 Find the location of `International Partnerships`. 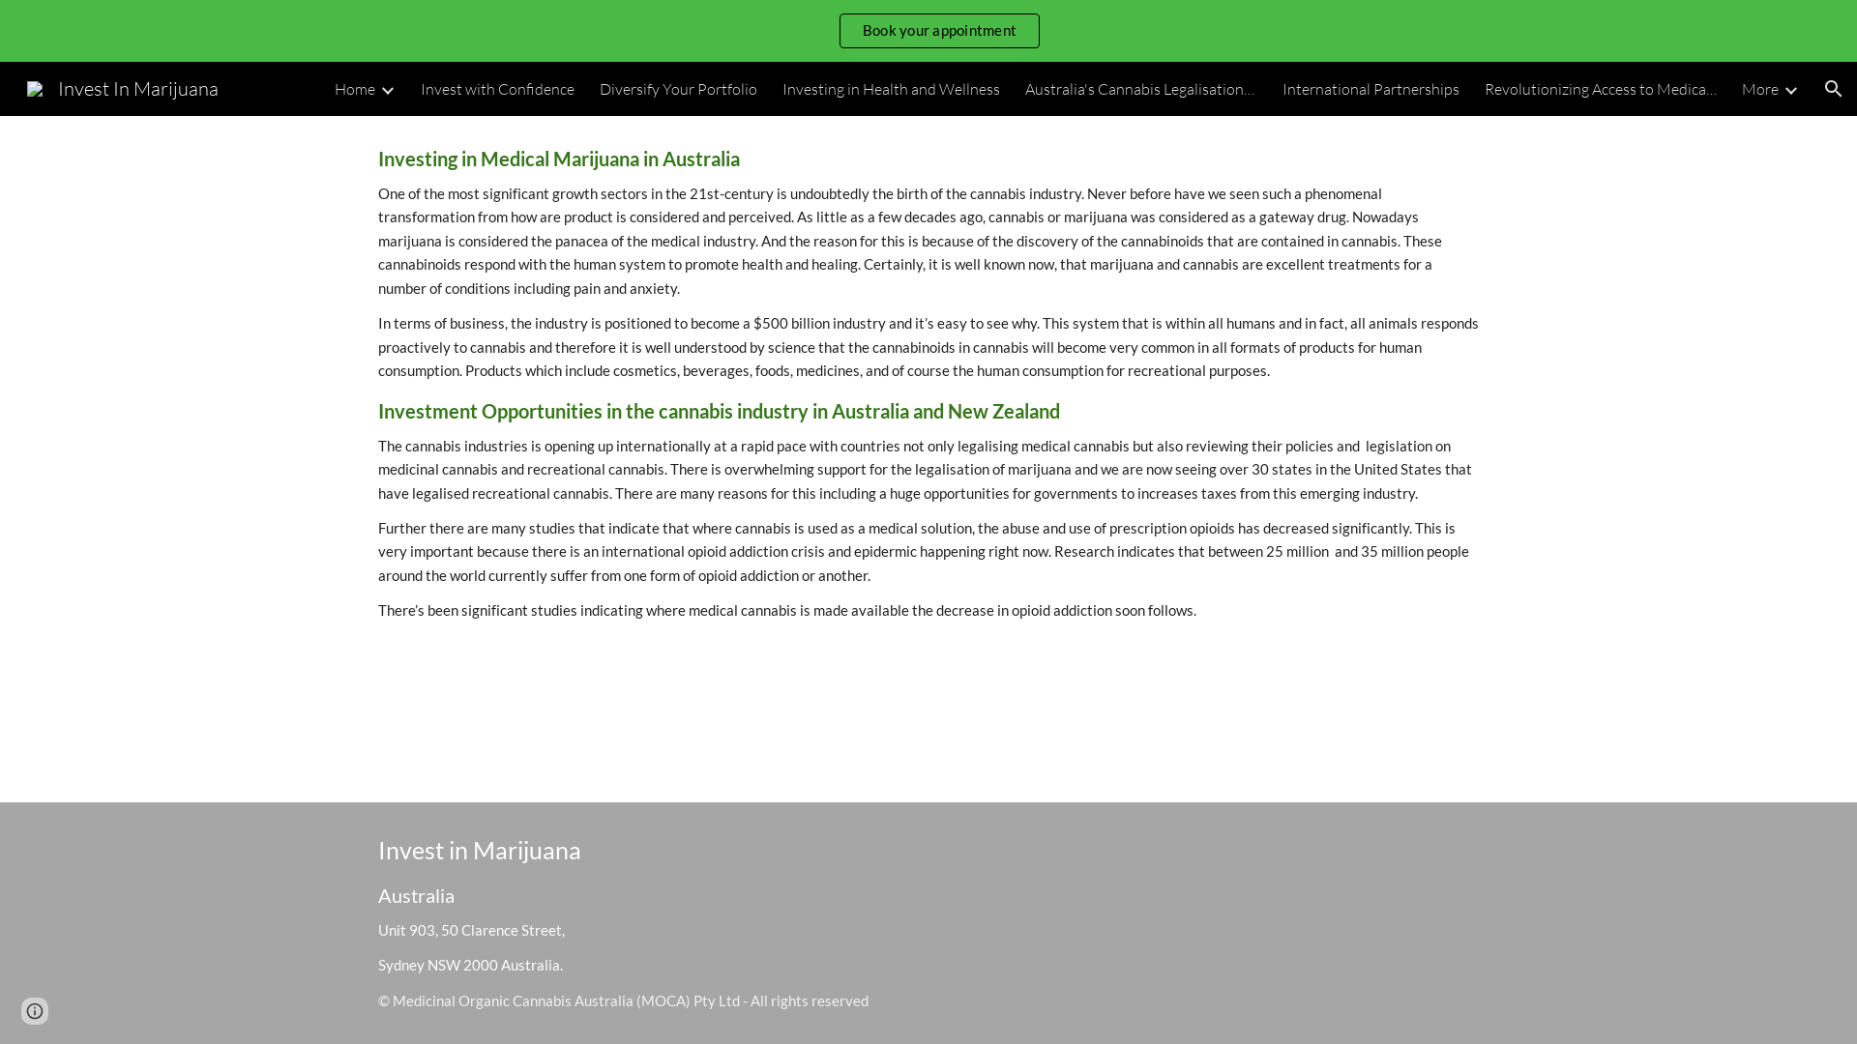

International Partnerships is located at coordinates (1371, 89).